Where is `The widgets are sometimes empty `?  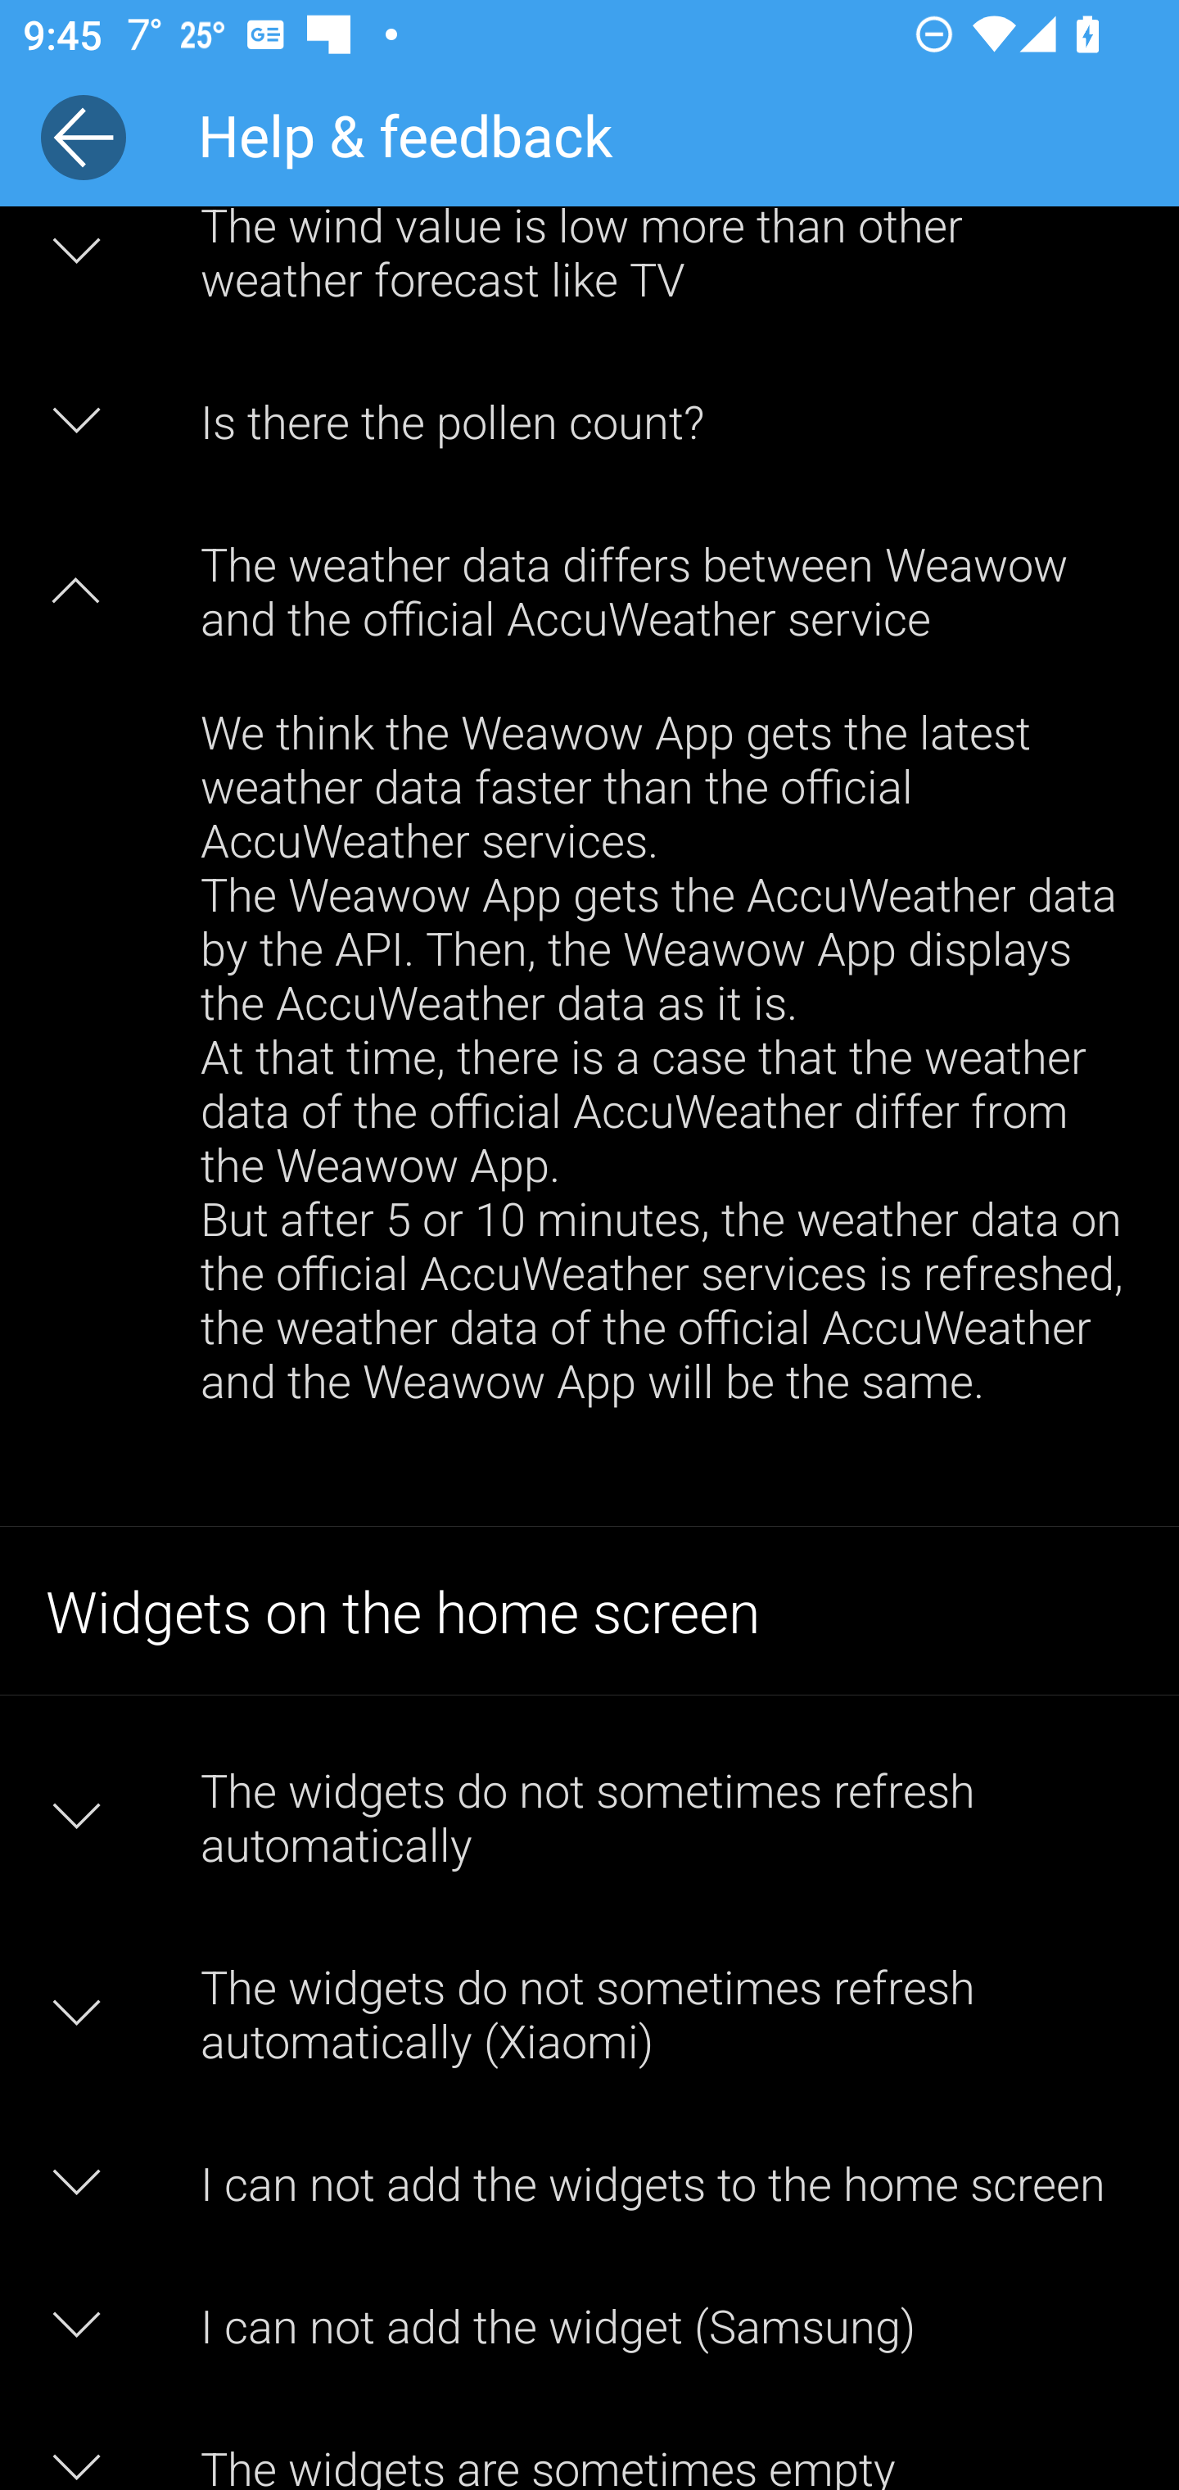
The widgets are sometimes empty  is located at coordinates (589, 2442).